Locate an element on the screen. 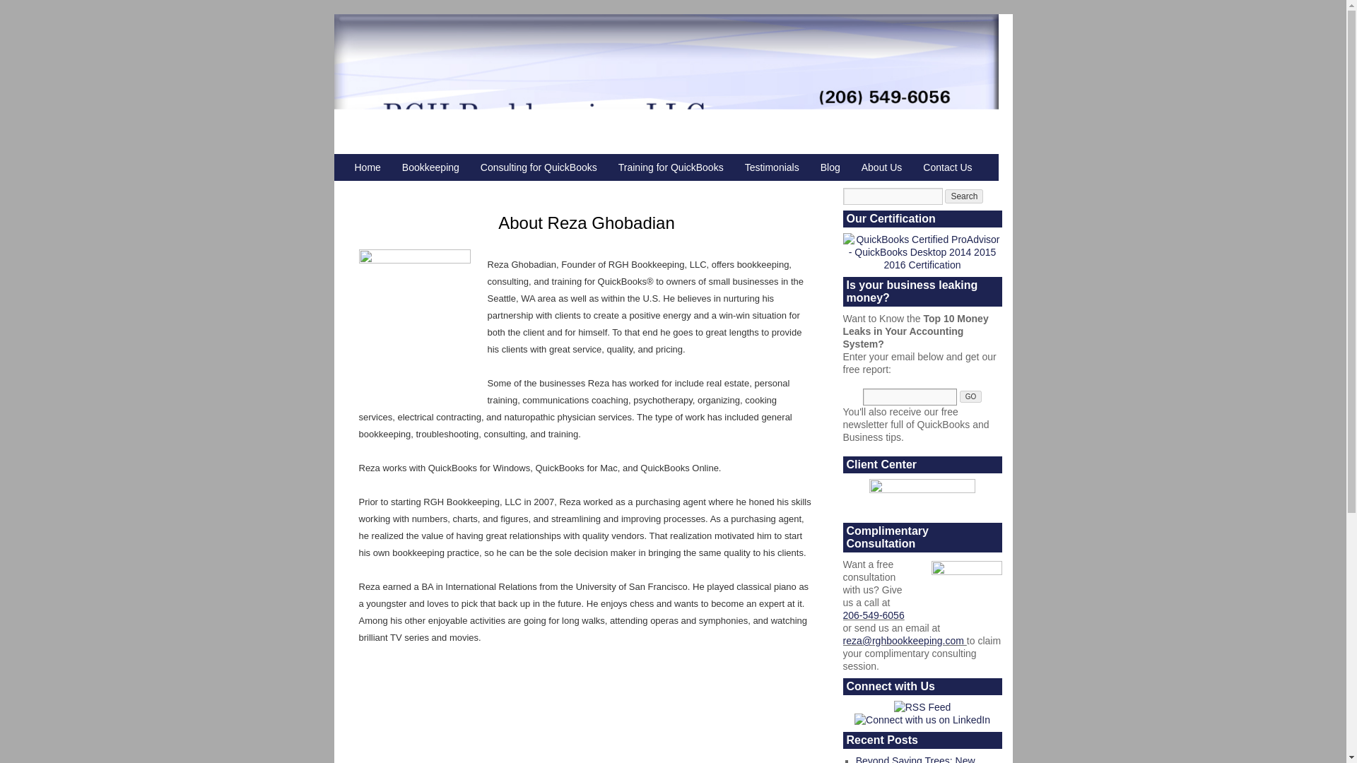  Connect with us on LinkedIn is located at coordinates (922, 719).